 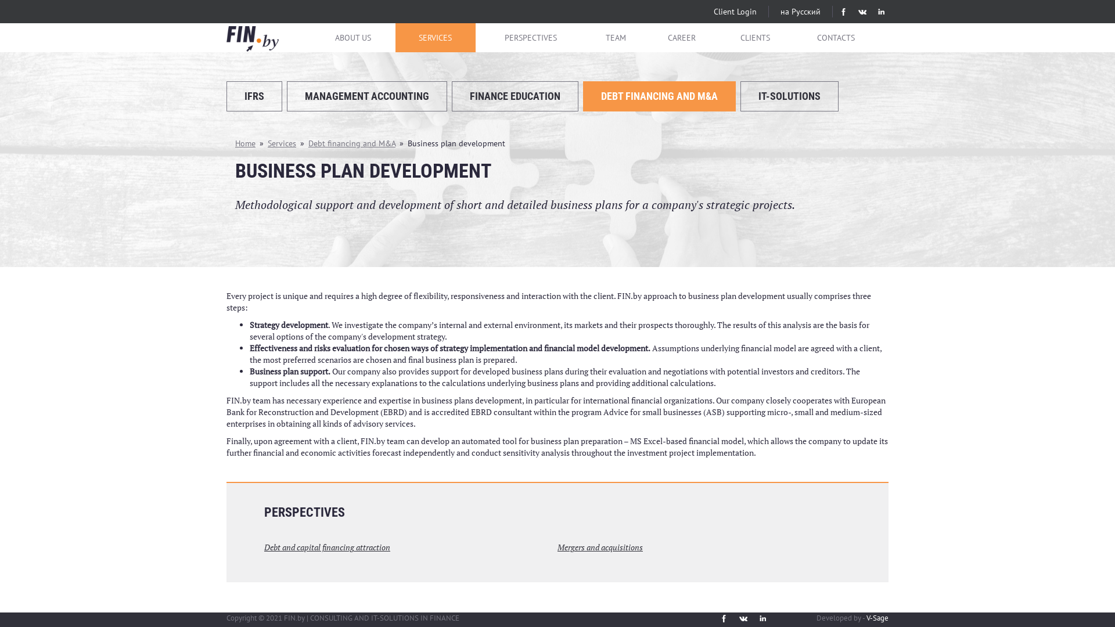 What do you see at coordinates (245, 143) in the screenshot?
I see `Home` at bounding box center [245, 143].